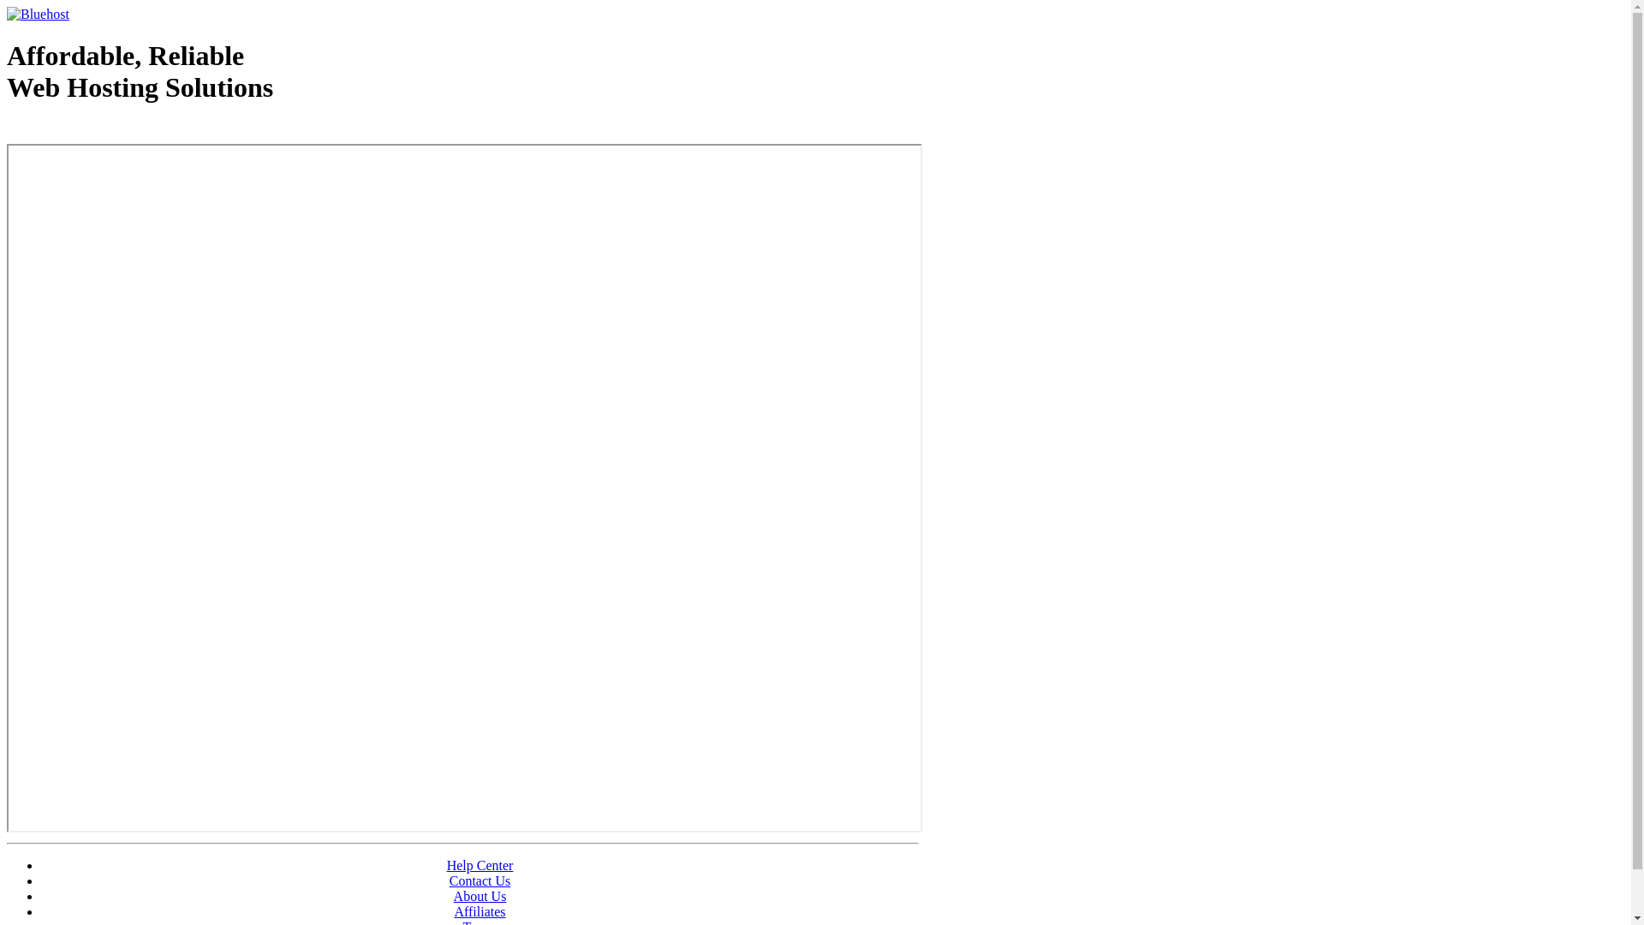 This screenshot has width=1644, height=925. Describe the element at coordinates (480, 880) in the screenshot. I see `Contact Us` at that location.